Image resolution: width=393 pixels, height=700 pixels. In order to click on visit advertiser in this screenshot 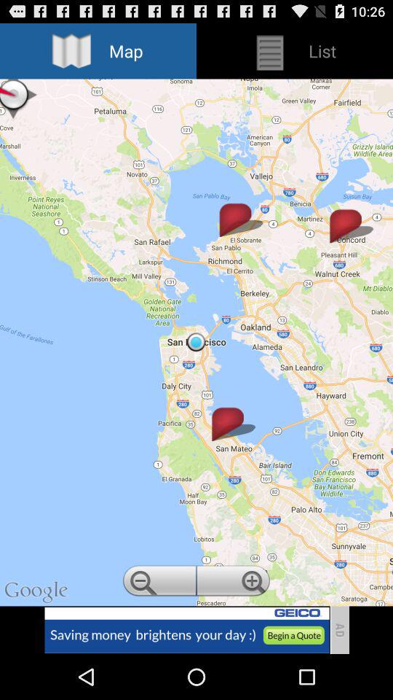, I will do `click(186, 630)`.